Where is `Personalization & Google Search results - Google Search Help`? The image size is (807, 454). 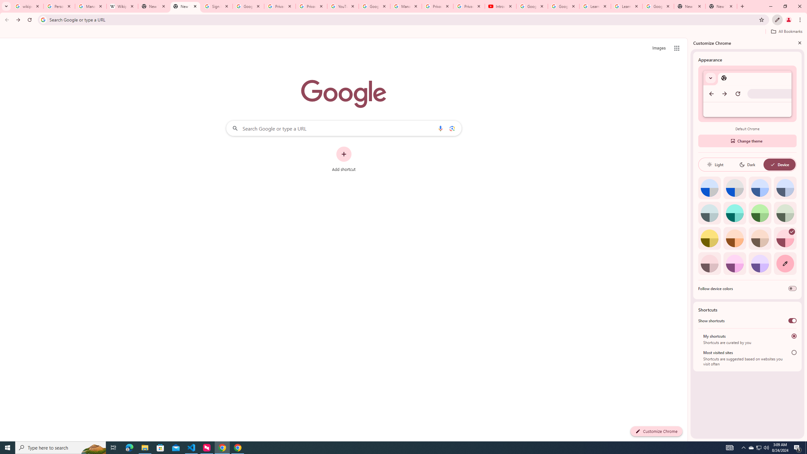
Personalization & Google Search results - Google Search Help is located at coordinates (59, 6).